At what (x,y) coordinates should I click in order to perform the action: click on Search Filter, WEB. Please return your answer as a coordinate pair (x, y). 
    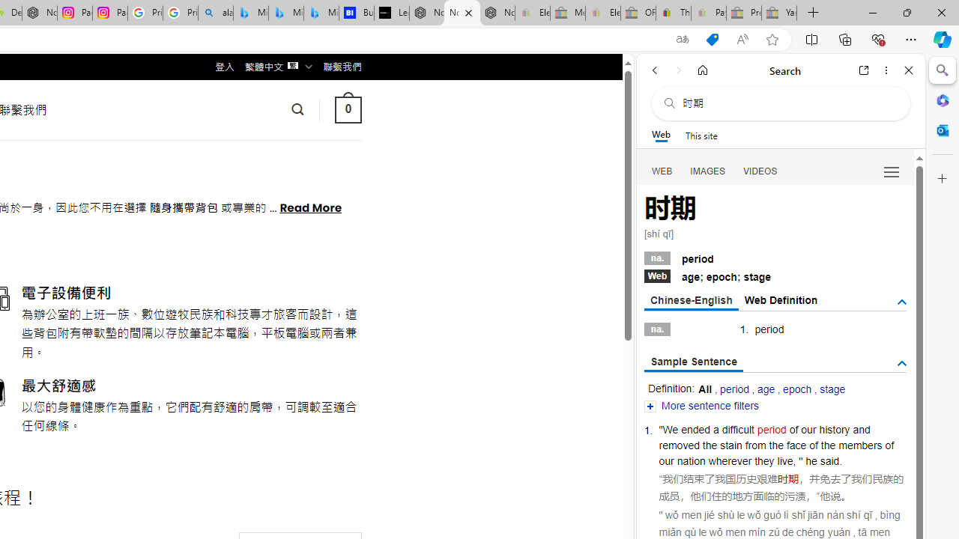
    Looking at the image, I should click on (662, 171).